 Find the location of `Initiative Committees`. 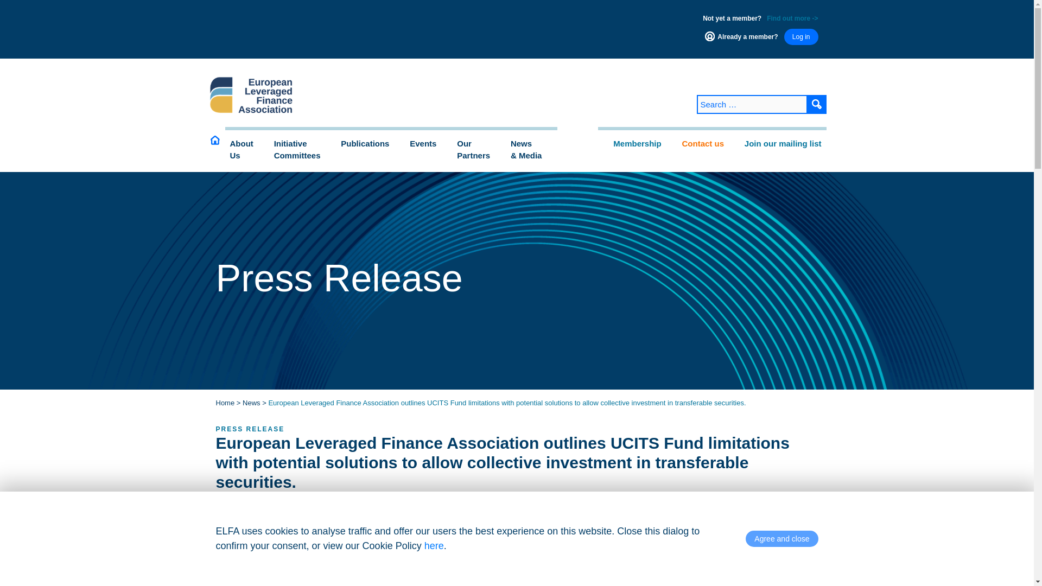

Initiative Committees is located at coordinates (817, 104).